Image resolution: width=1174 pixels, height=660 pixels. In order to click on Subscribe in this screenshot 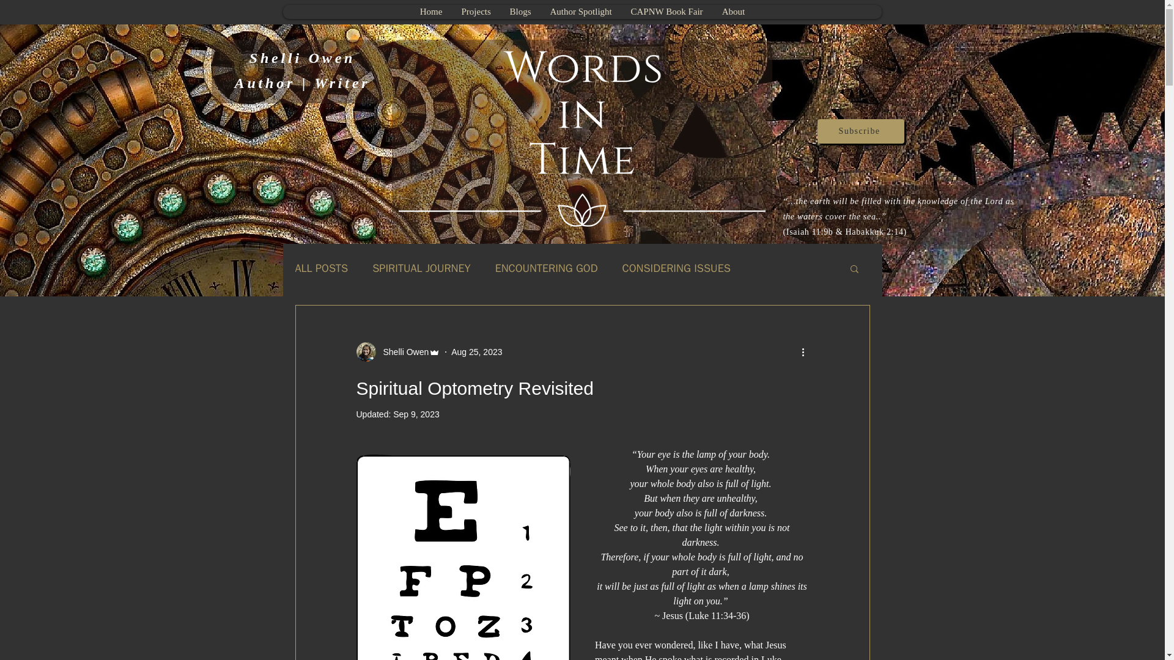, I will do `click(860, 131)`.